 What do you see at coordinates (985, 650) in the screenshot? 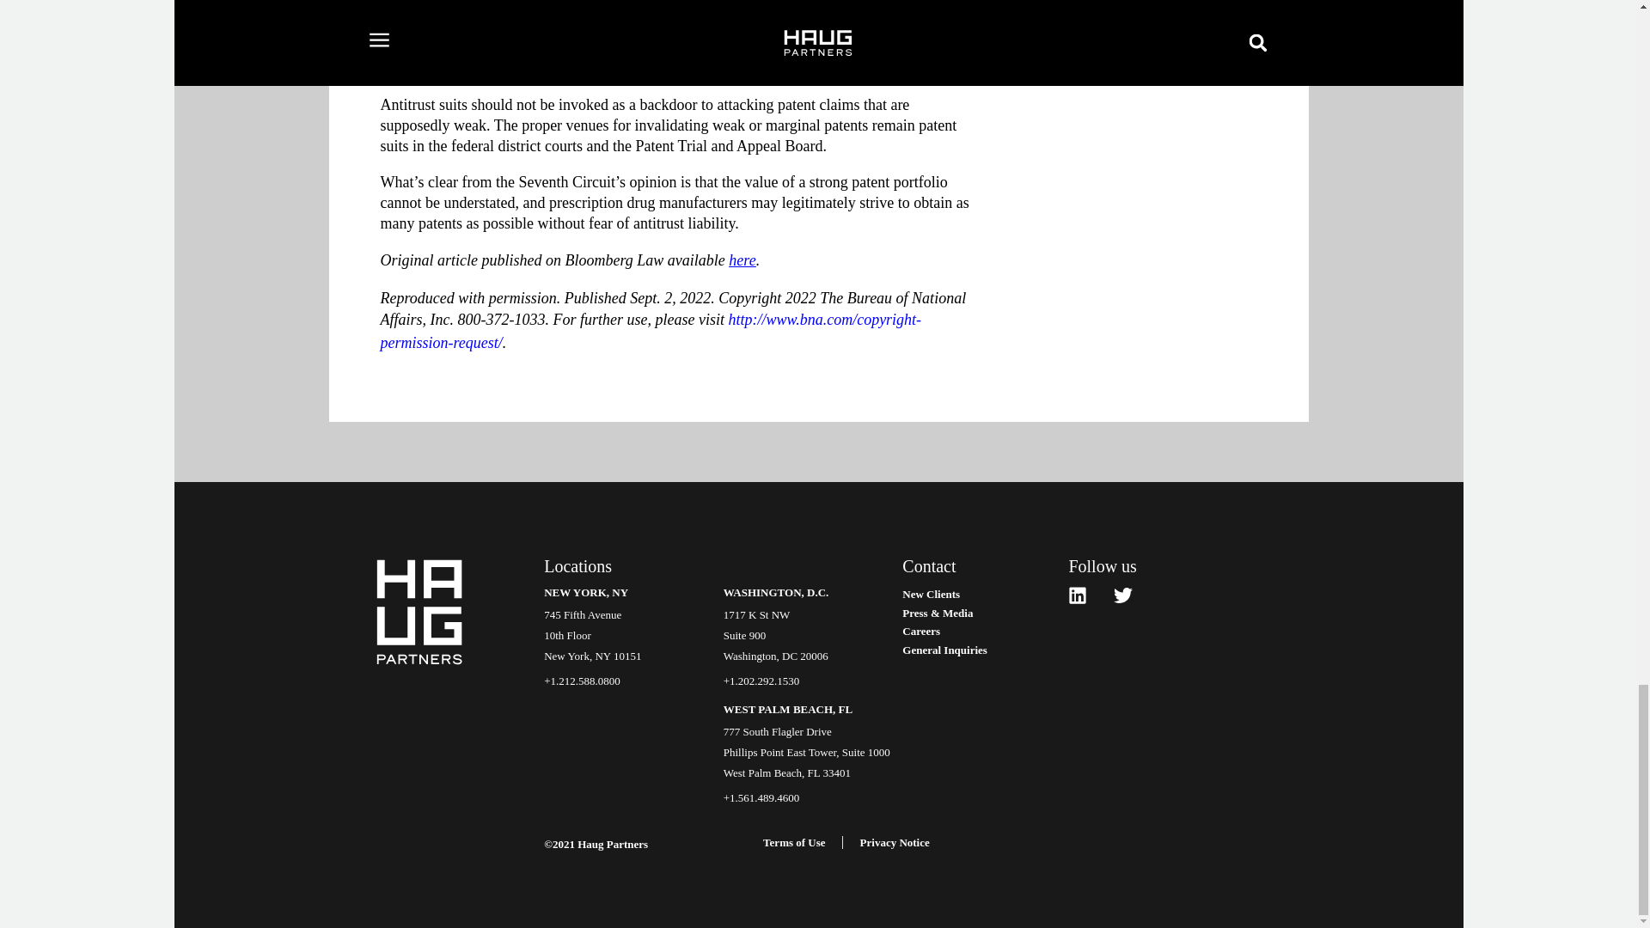
I see `General Inquiries` at bounding box center [985, 650].